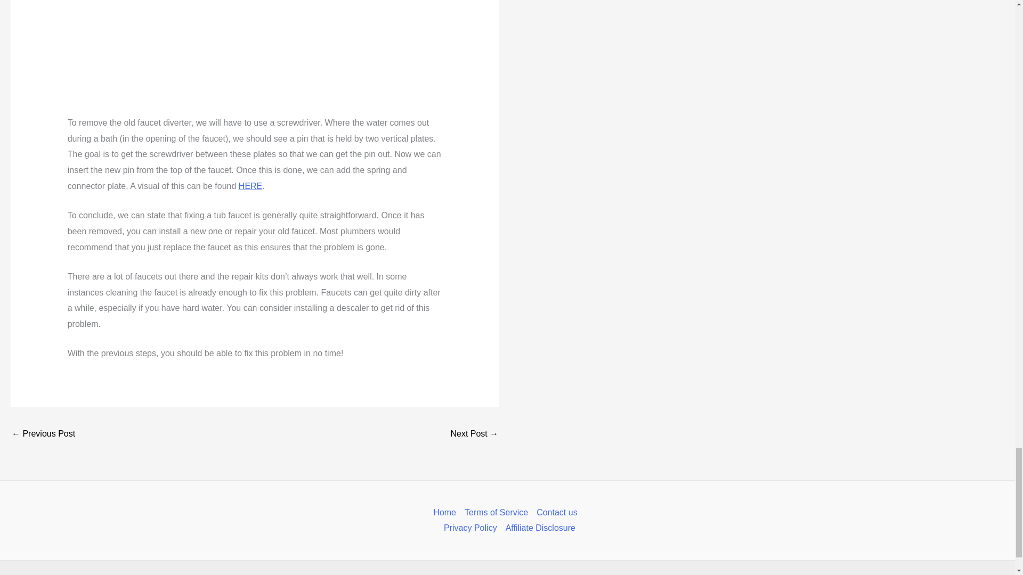 This screenshot has width=1023, height=575. I want to click on Affiliate Disclosure, so click(538, 528).